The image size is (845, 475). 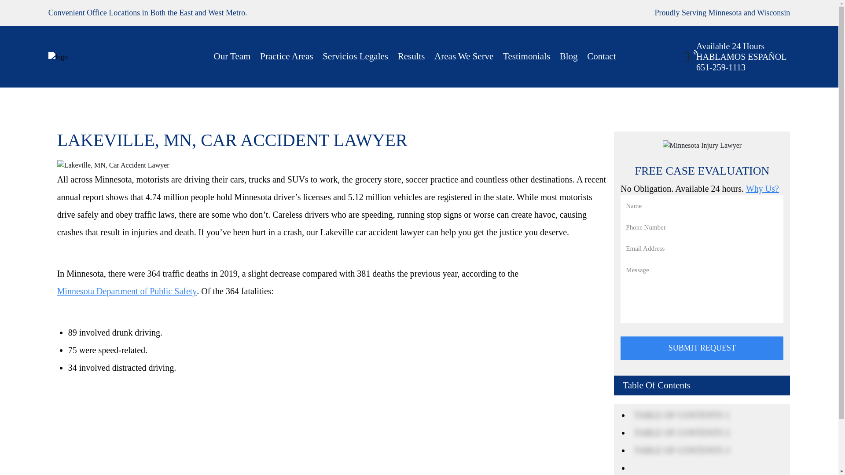 What do you see at coordinates (355, 57) in the screenshot?
I see `Servicios Legales` at bounding box center [355, 57].